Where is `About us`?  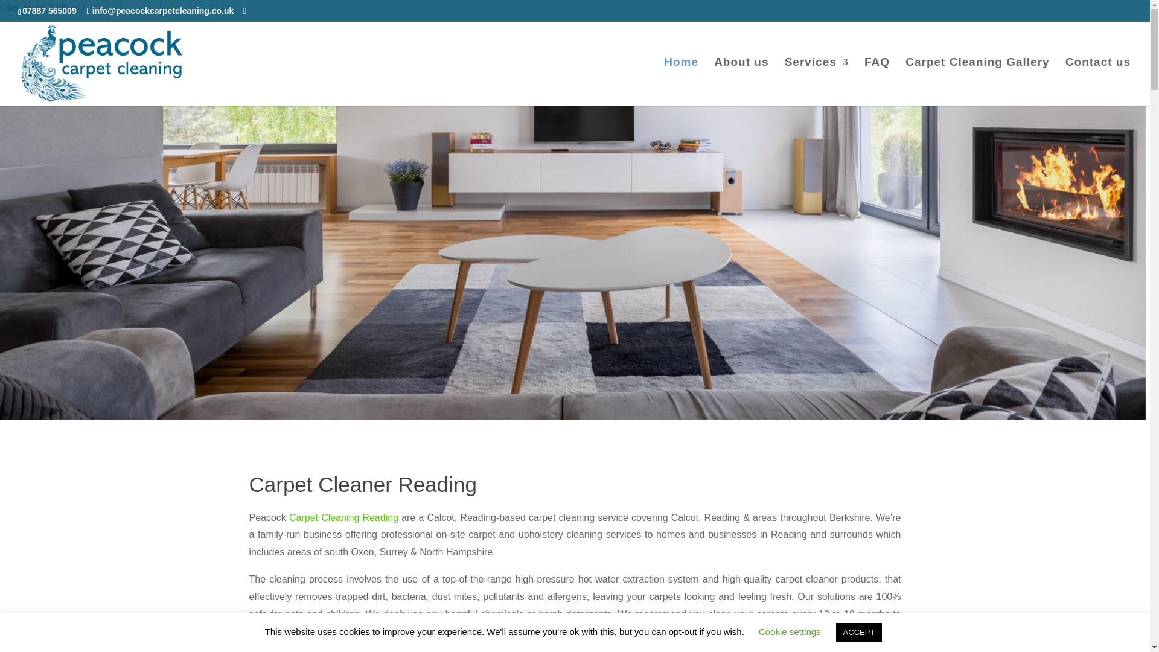
About us is located at coordinates (741, 82).